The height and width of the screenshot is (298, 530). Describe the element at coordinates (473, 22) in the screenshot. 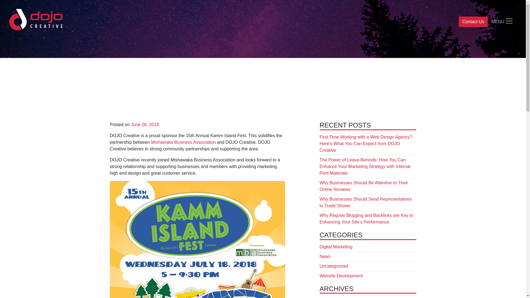

I see `Contact Us` at that location.